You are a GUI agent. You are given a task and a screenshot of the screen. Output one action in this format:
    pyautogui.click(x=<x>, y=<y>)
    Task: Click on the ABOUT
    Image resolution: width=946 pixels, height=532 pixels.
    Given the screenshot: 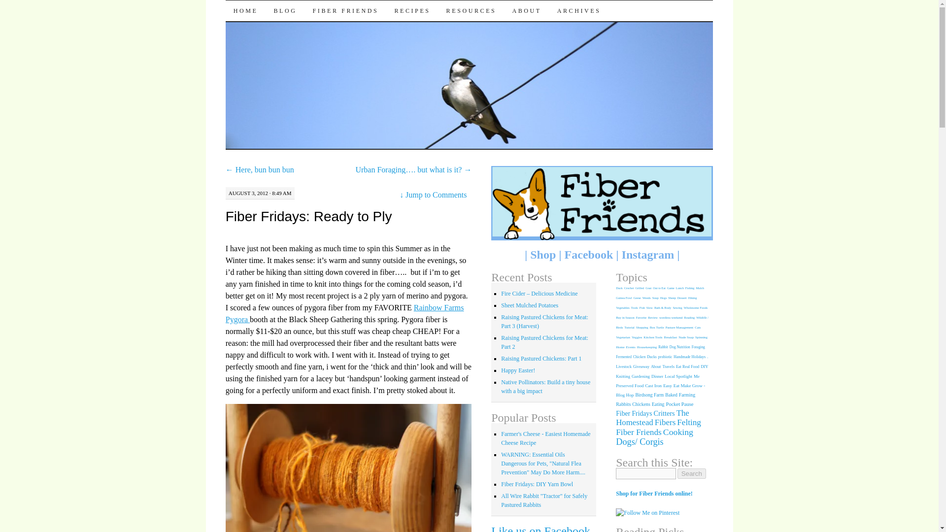 What is the action you would take?
    pyautogui.click(x=526, y=11)
    